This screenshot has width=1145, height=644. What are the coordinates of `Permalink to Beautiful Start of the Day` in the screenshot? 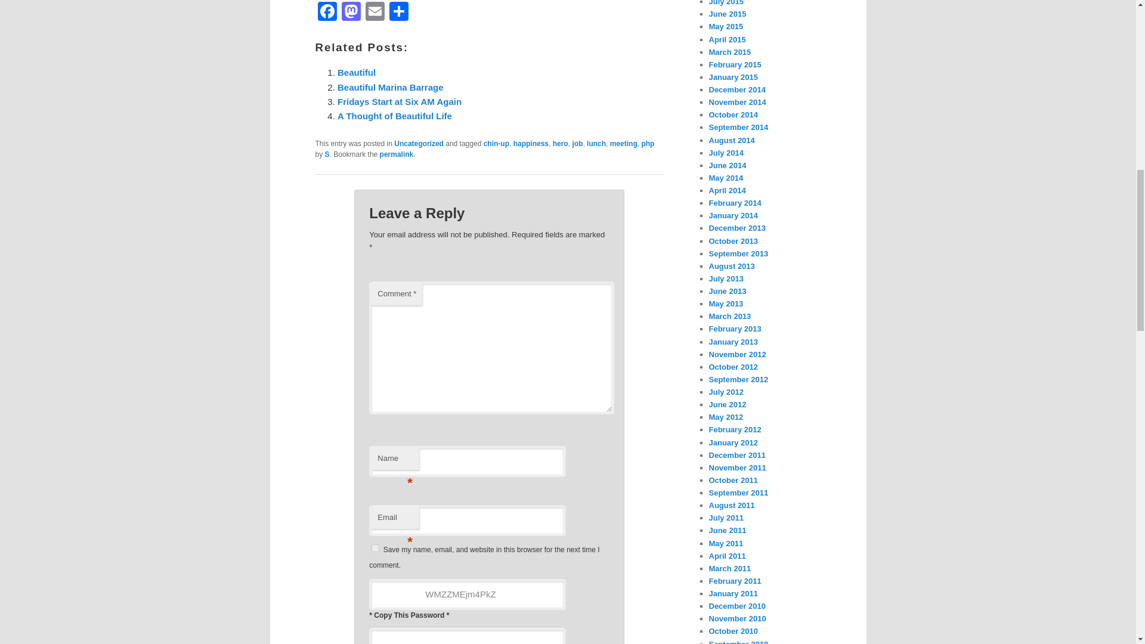 It's located at (397, 154).